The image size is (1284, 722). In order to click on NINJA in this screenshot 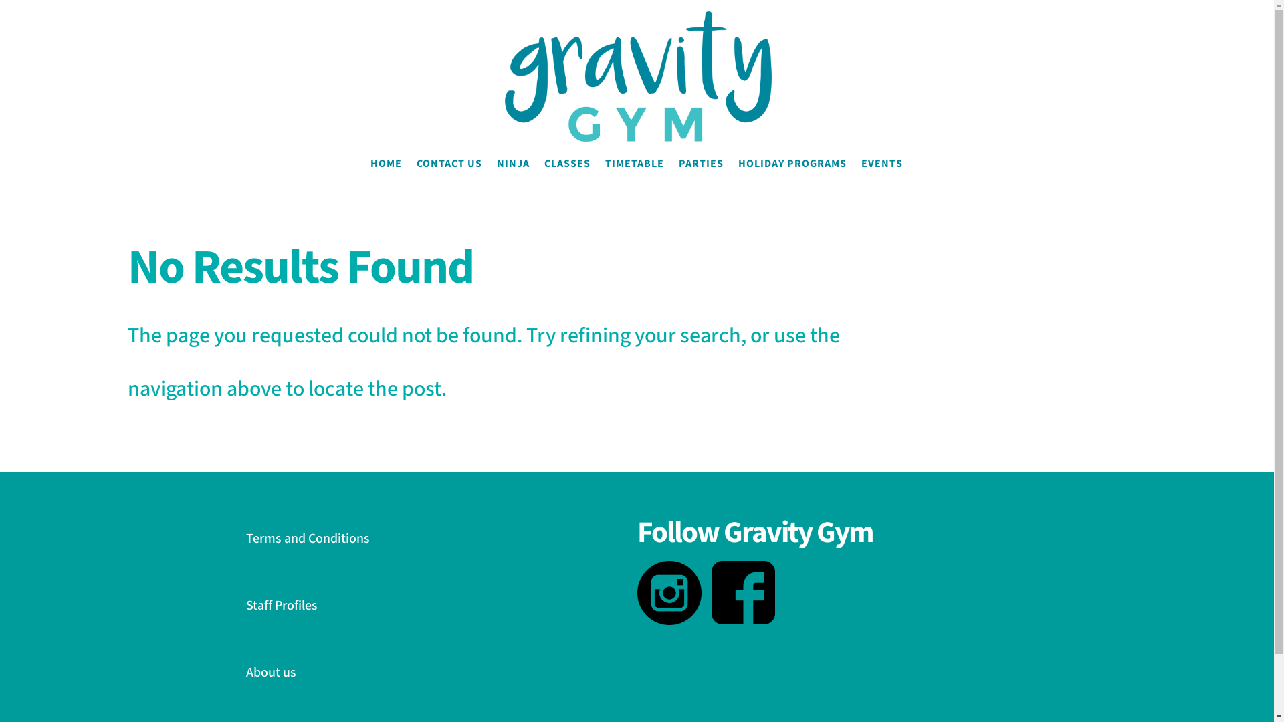, I will do `click(512, 178)`.